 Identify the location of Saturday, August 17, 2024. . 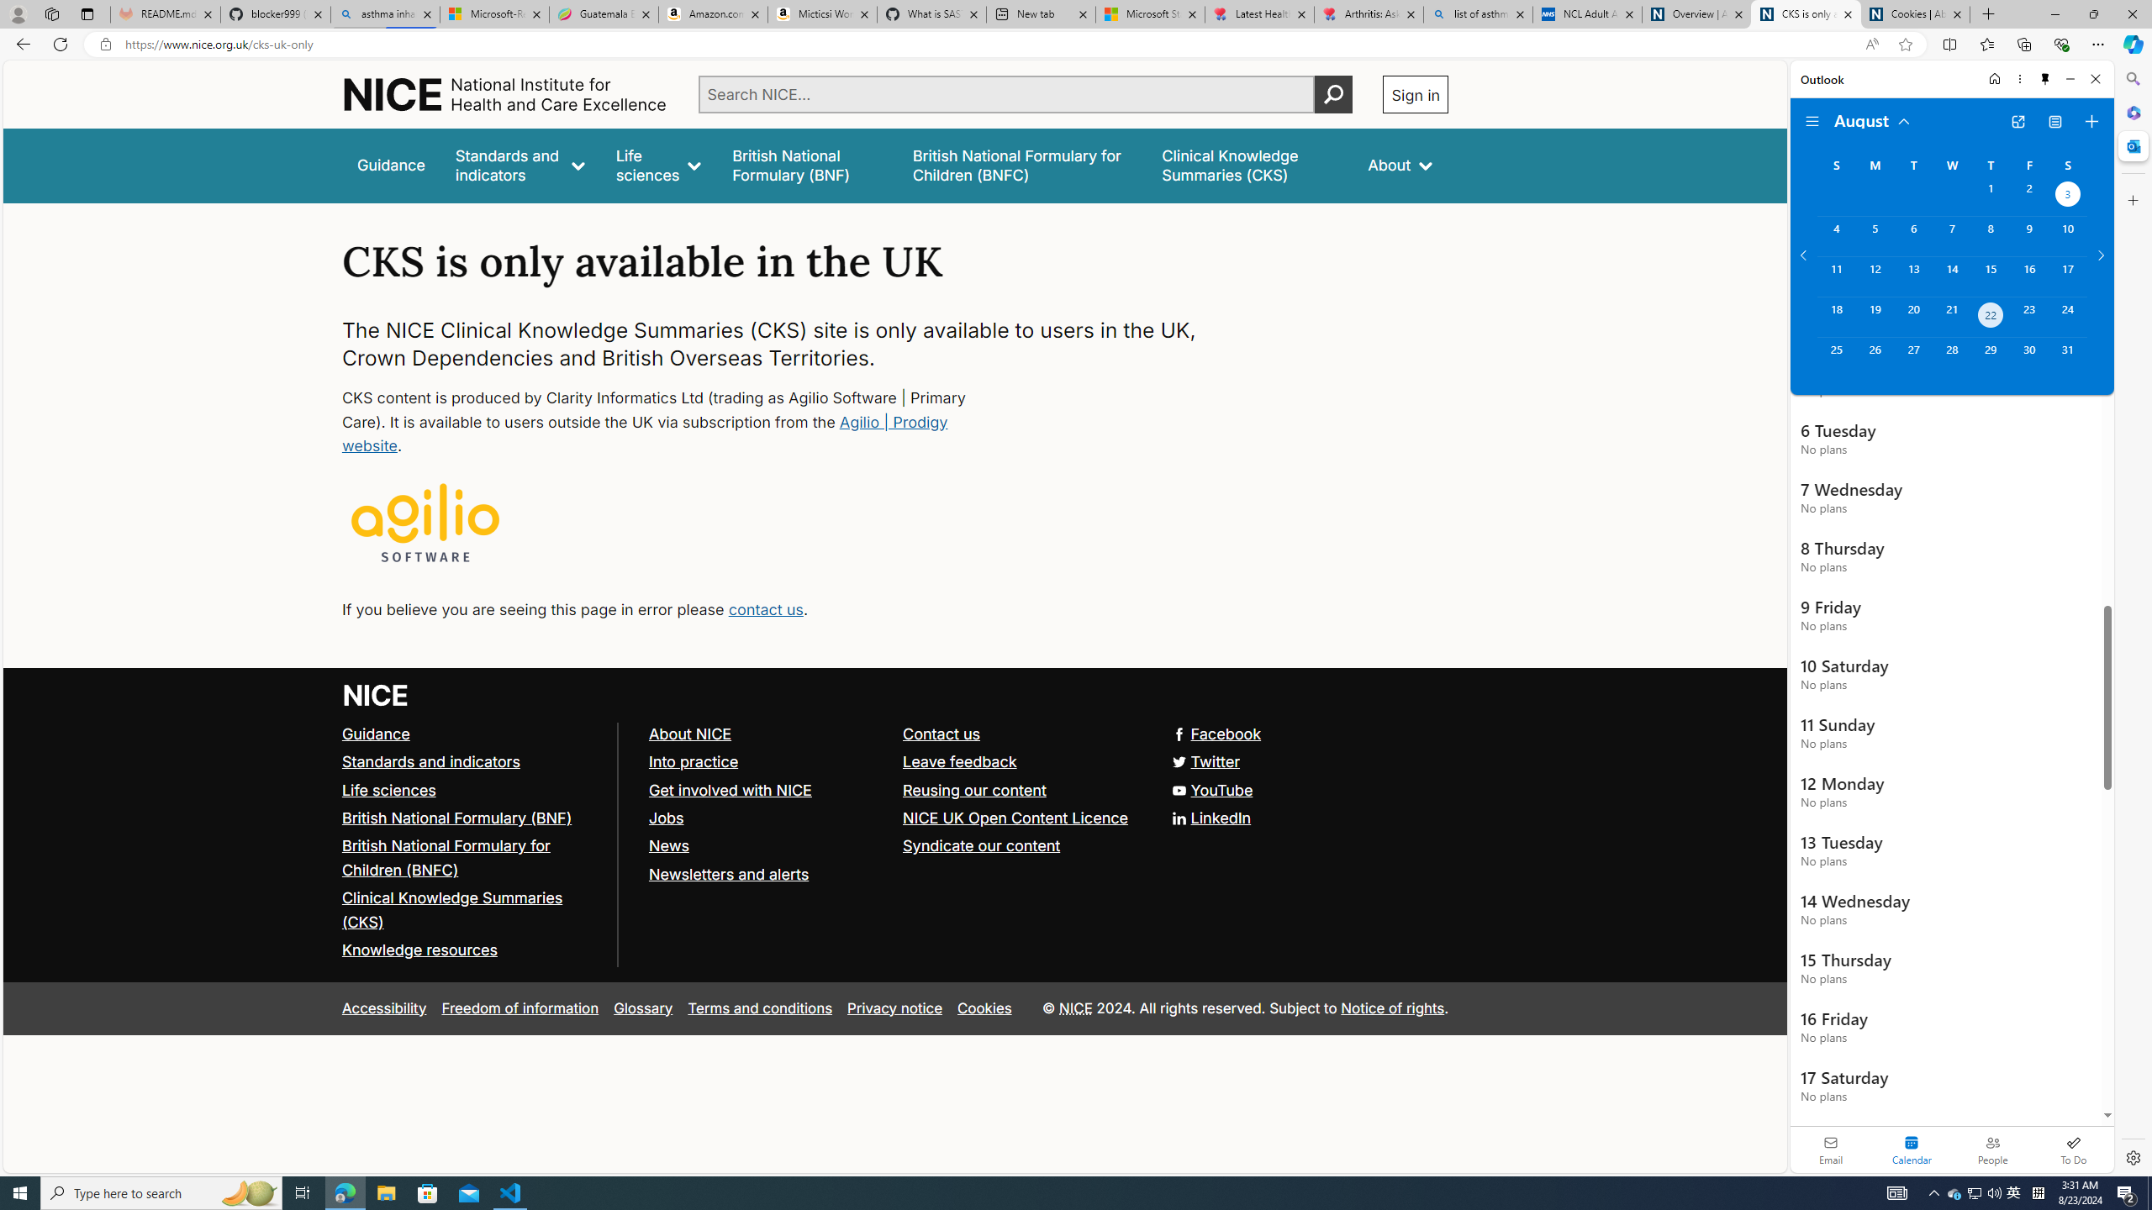
(2068, 276).